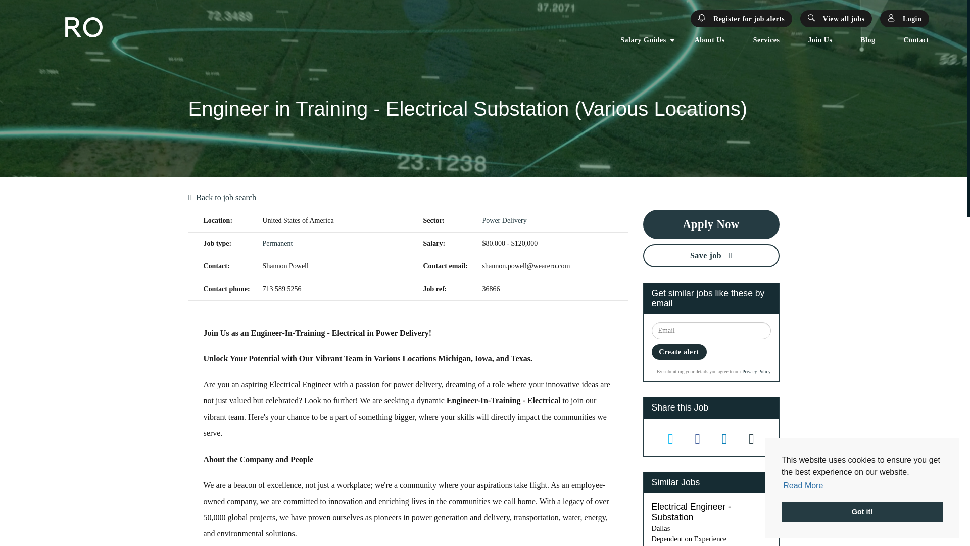  What do you see at coordinates (643, 40) in the screenshot?
I see `Salary Guides` at bounding box center [643, 40].